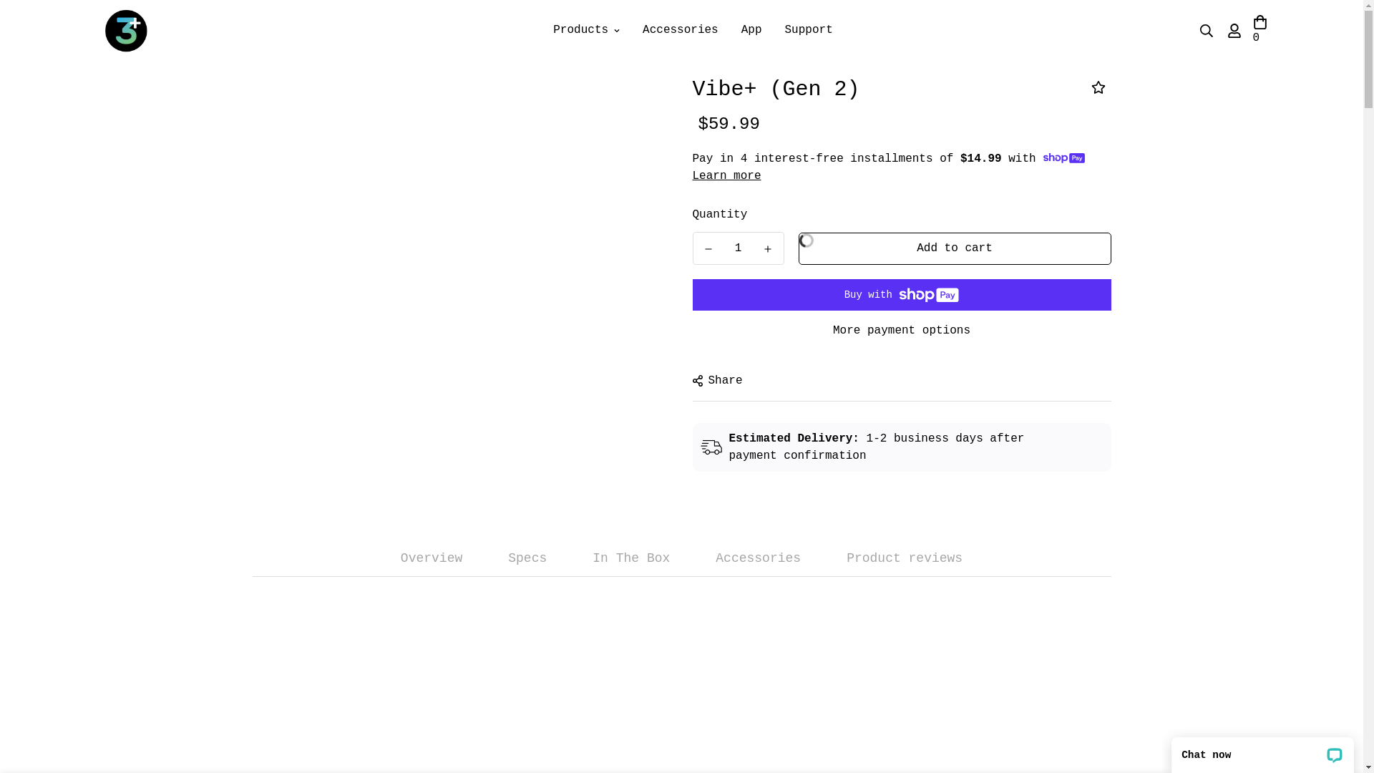 The width and height of the screenshot is (1374, 773). What do you see at coordinates (751, 30) in the screenshot?
I see `App` at bounding box center [751, 30].